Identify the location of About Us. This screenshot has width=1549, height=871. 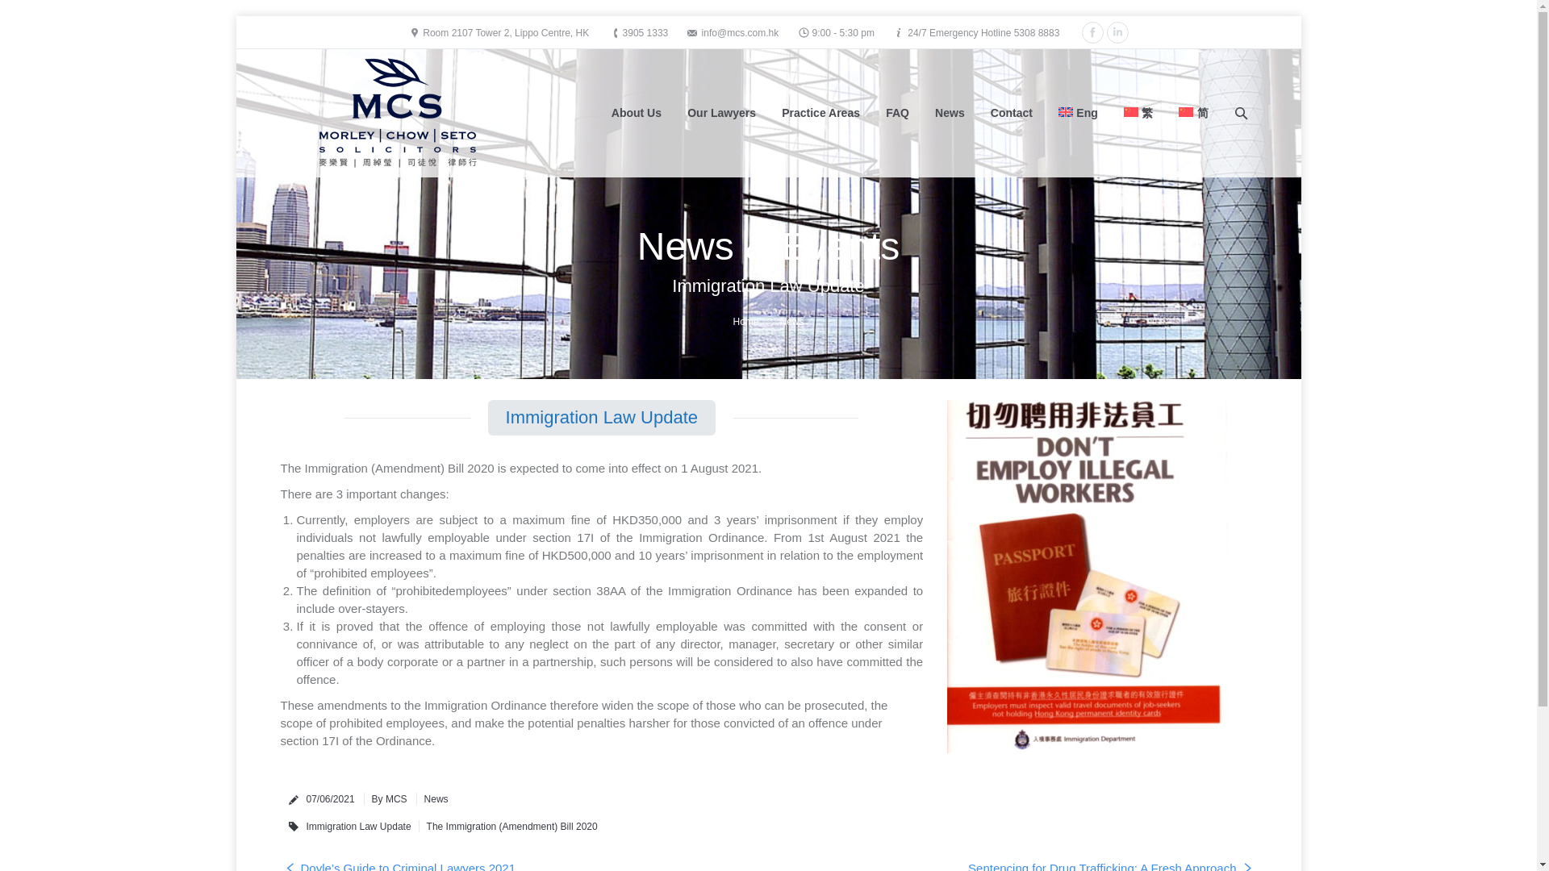
(636, 113).